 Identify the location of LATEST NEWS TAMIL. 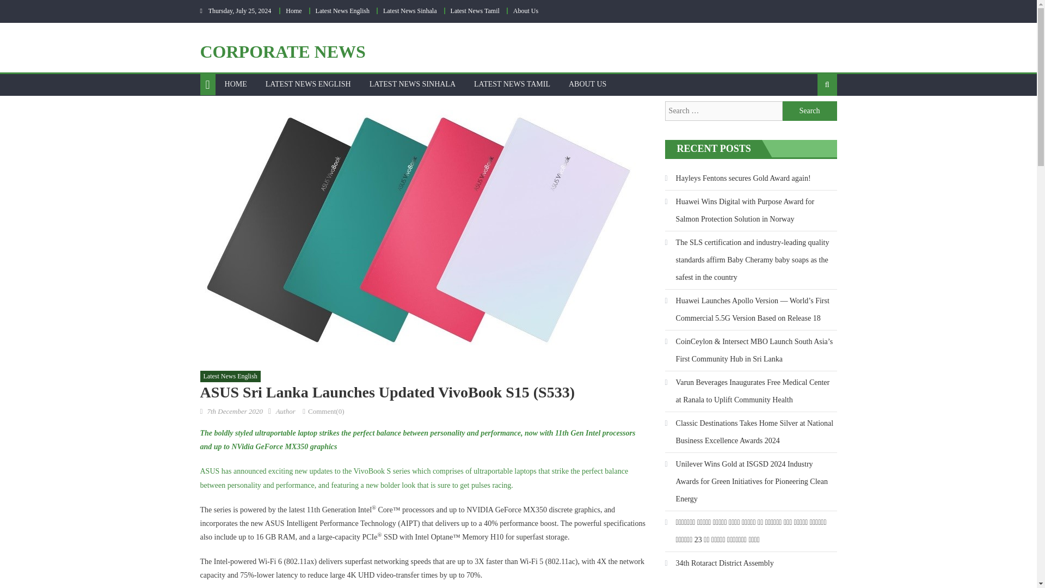
(512, 84).